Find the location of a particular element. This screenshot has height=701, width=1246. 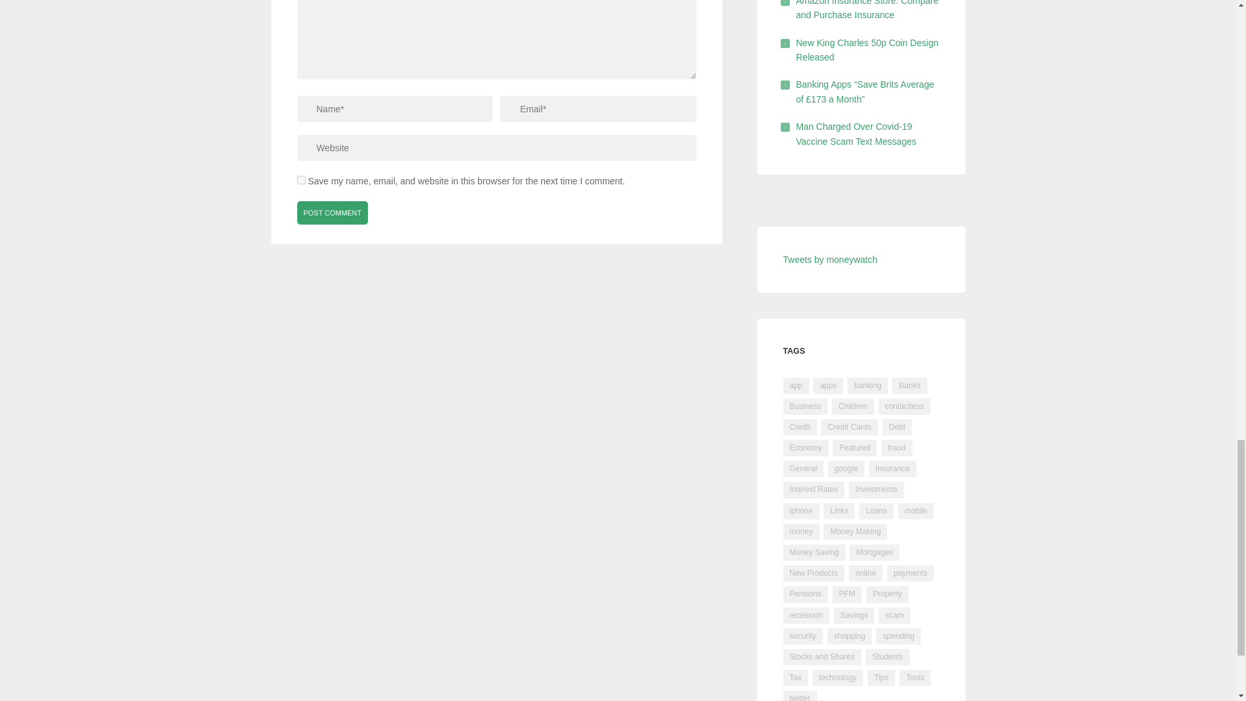

yes is located at coordinates (301, 180).